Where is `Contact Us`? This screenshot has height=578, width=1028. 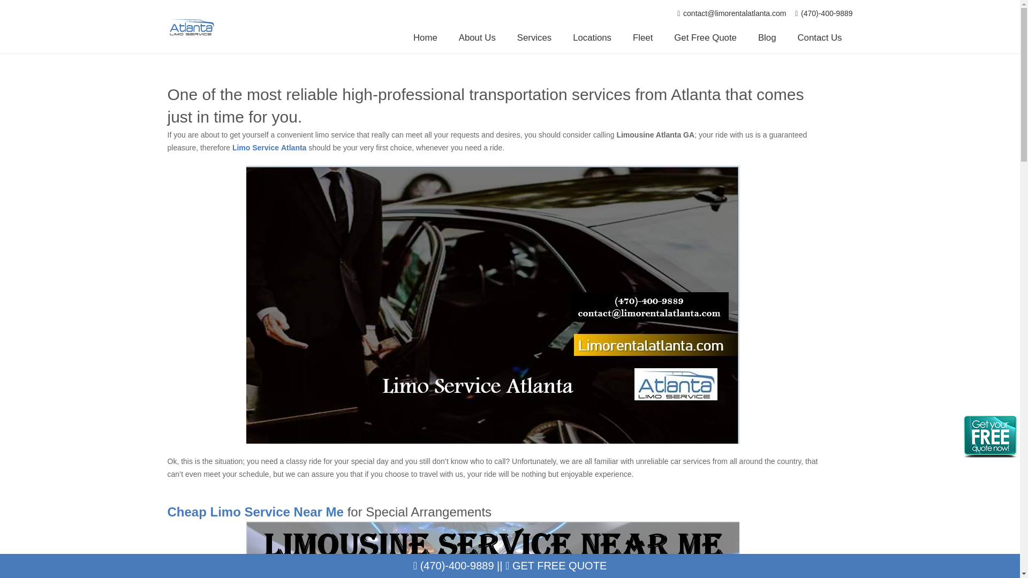 Contact Us is located at coordinates (820, 38).